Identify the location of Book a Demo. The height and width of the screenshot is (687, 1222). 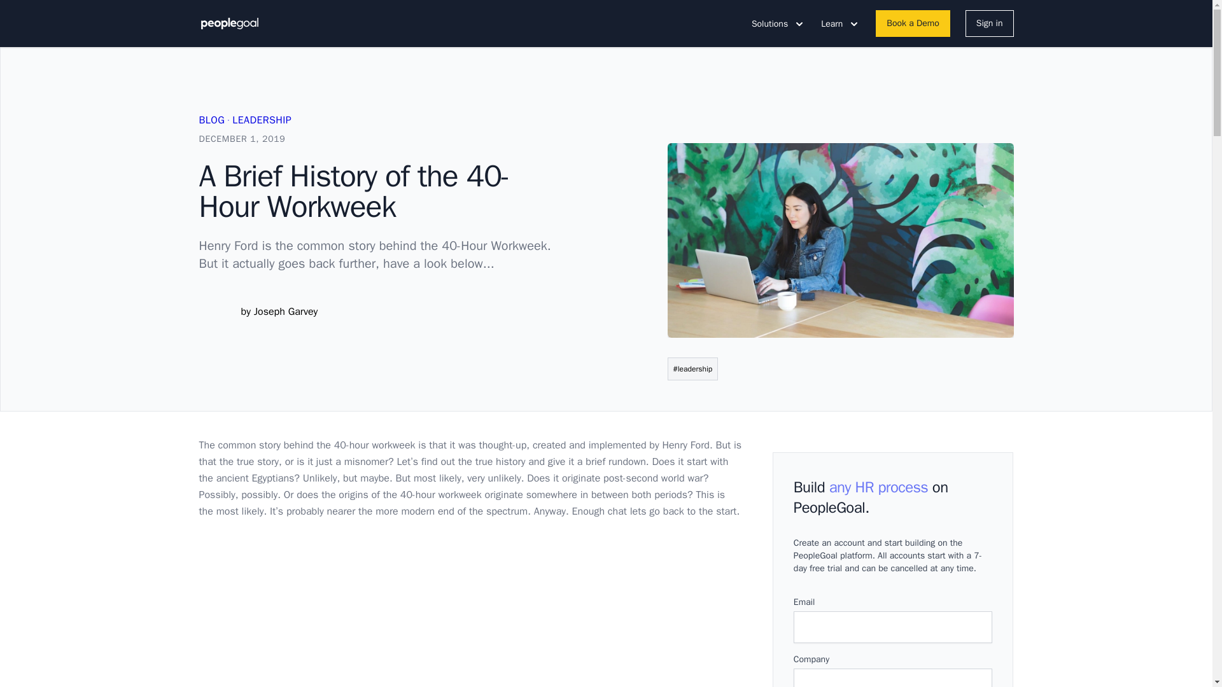
(913, 24).